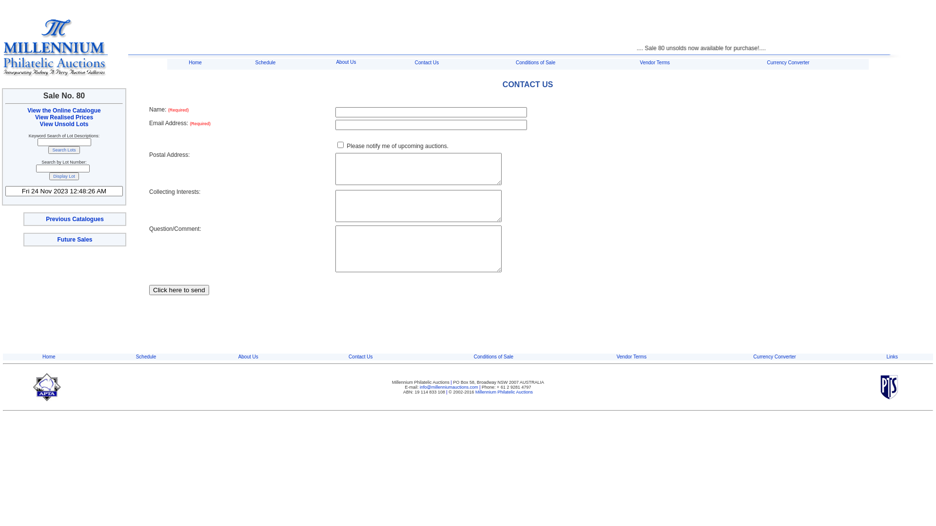  Describe the element at coordinates (632, 357) in the screenshot. I see `Vendor Terms` at that location.